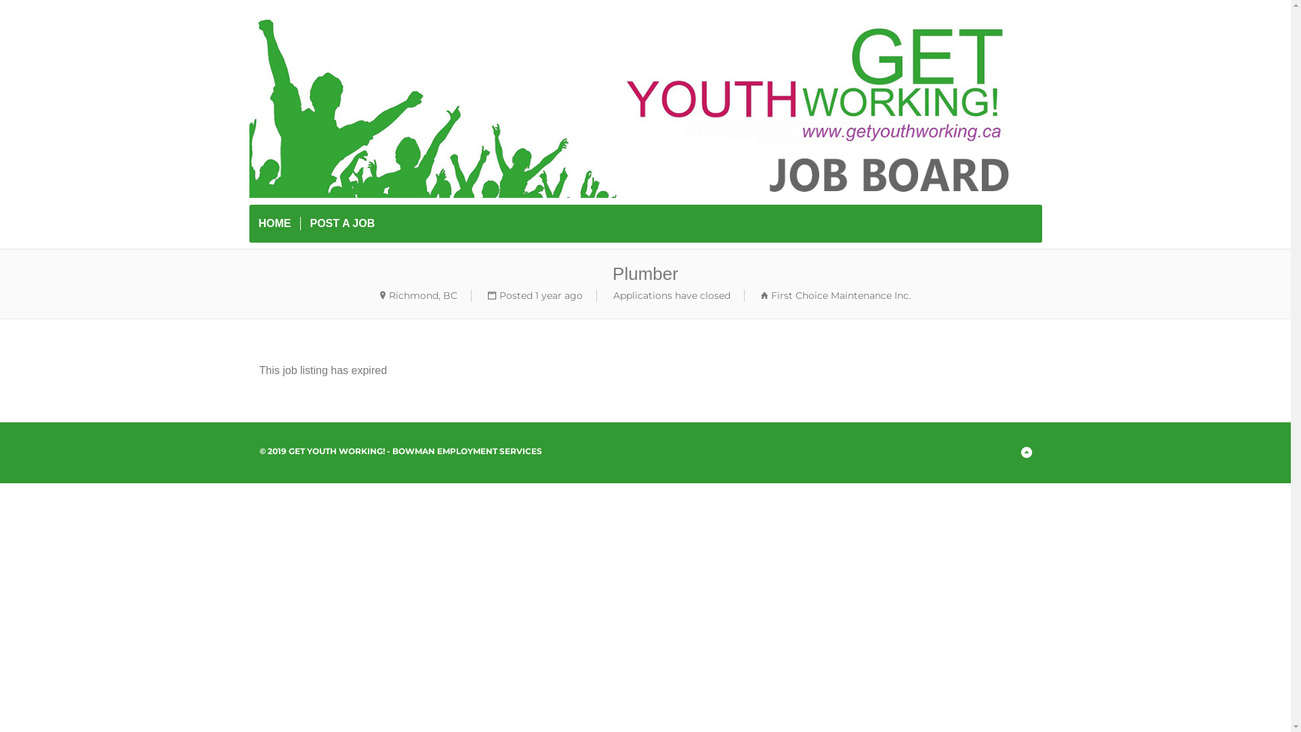  I want to click on HOME, so click(275, 224).